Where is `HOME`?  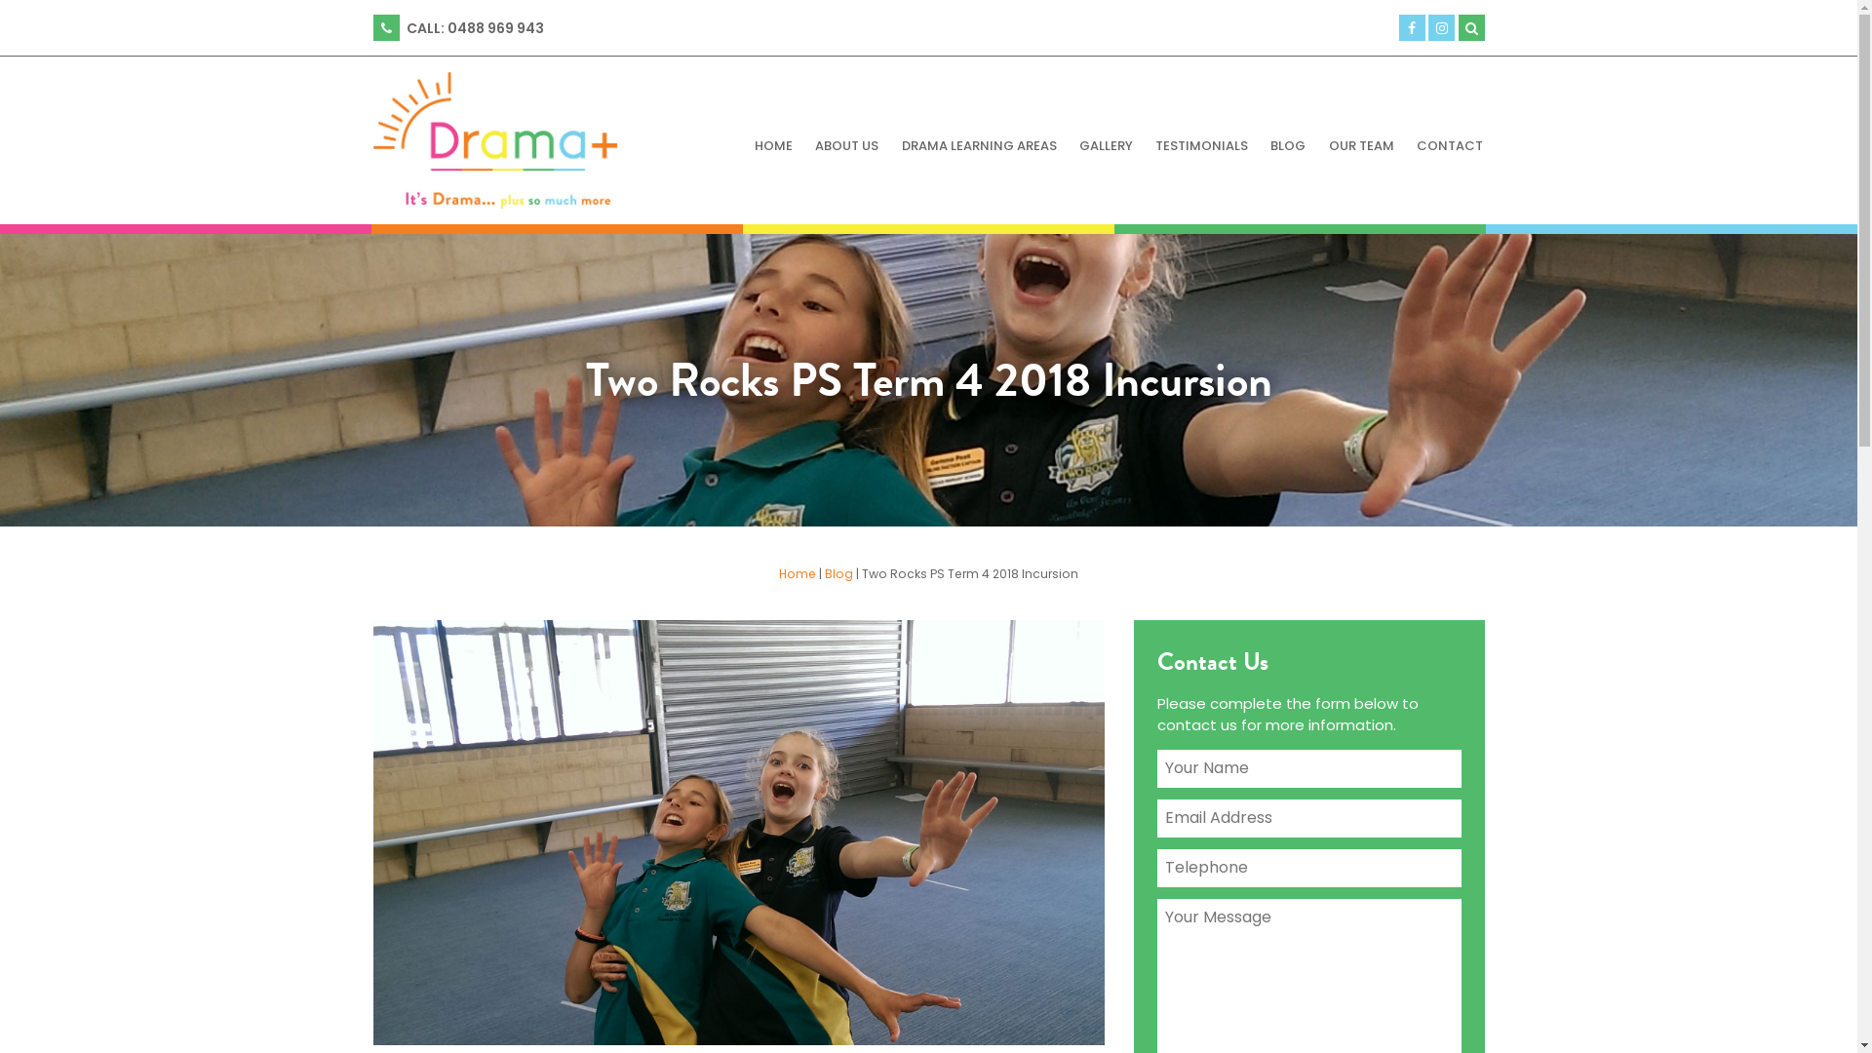
HOME is located at coordinates (773, 146).